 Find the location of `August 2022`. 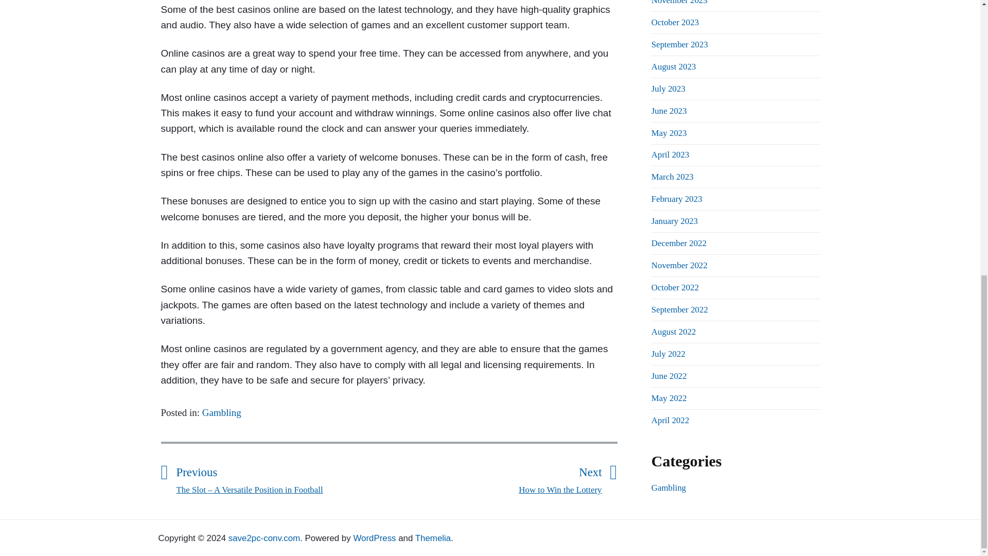

August 2022 is located at coordinates (674, 332).